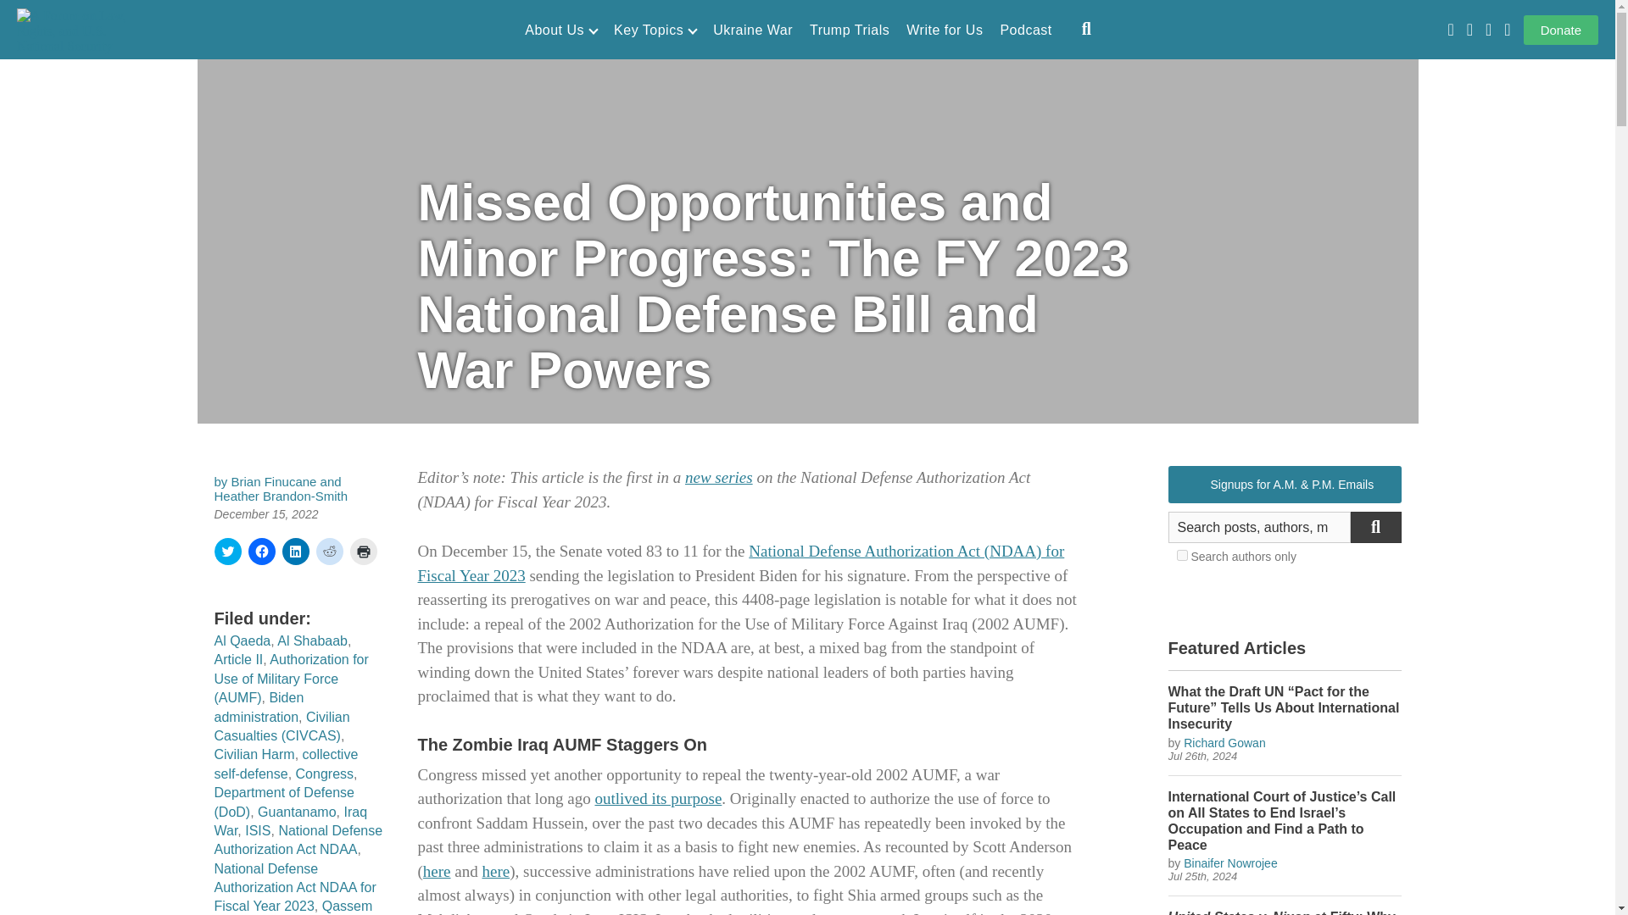 This screenshot has width=1628, height=915. Describe the element at coordinates (1508, 30) in the screenshot. I see `Follow us on Linkedin` at that location.